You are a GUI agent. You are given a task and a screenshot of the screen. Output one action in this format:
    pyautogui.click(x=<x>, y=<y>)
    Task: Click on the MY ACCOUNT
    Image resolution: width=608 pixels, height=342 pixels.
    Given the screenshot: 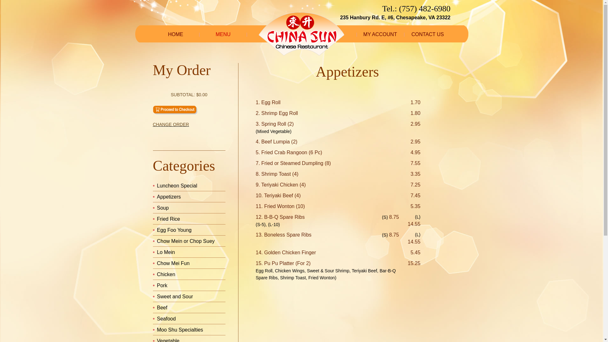 What is the action you would take?
    pyautogui.click(x=380, y=35)
    